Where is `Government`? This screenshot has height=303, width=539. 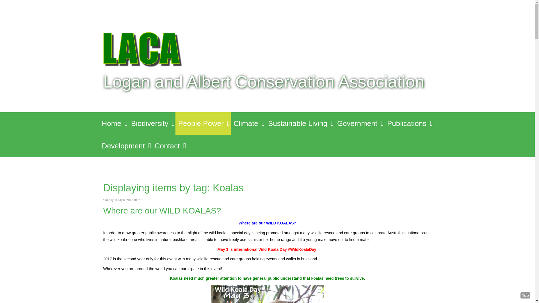
Government is located at coordinates (359, 123).